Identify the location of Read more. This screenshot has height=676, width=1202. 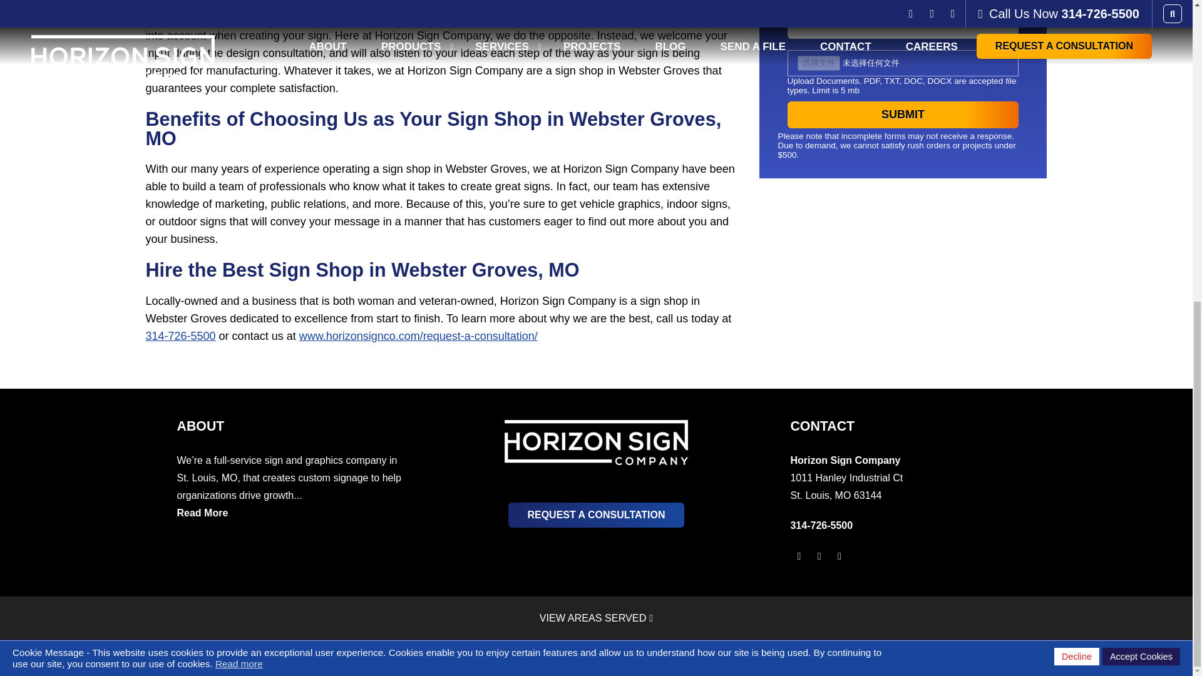
(239, 122).